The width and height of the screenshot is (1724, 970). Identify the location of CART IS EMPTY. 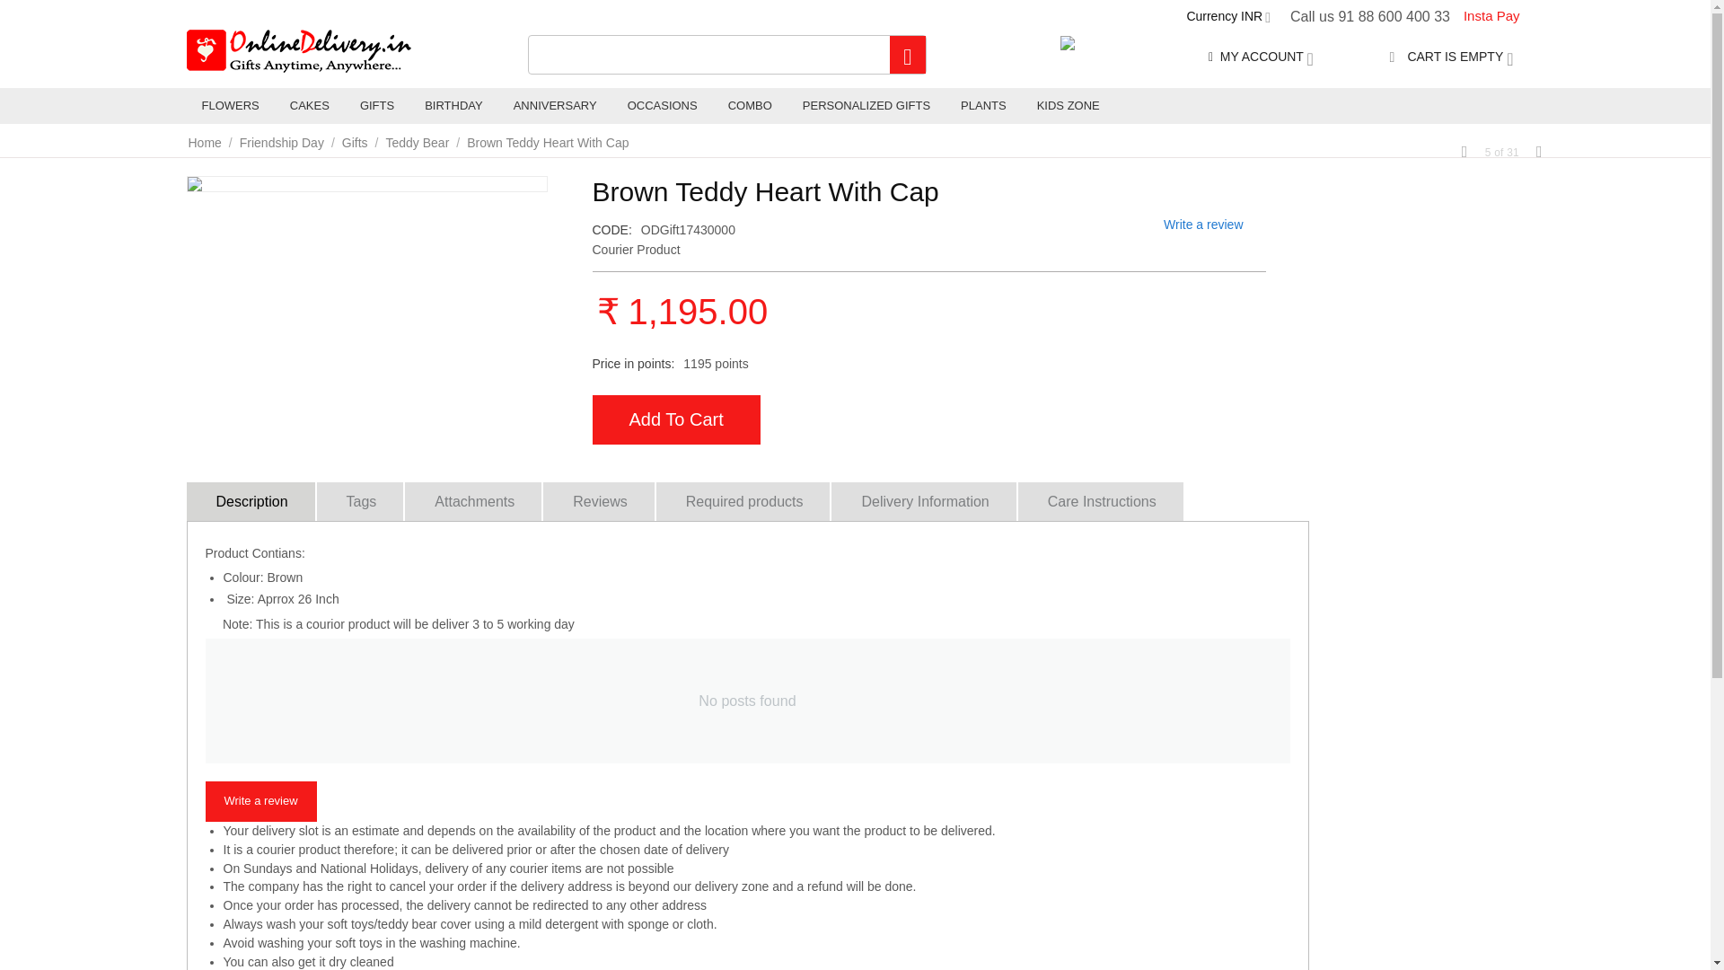
(1451, 57).